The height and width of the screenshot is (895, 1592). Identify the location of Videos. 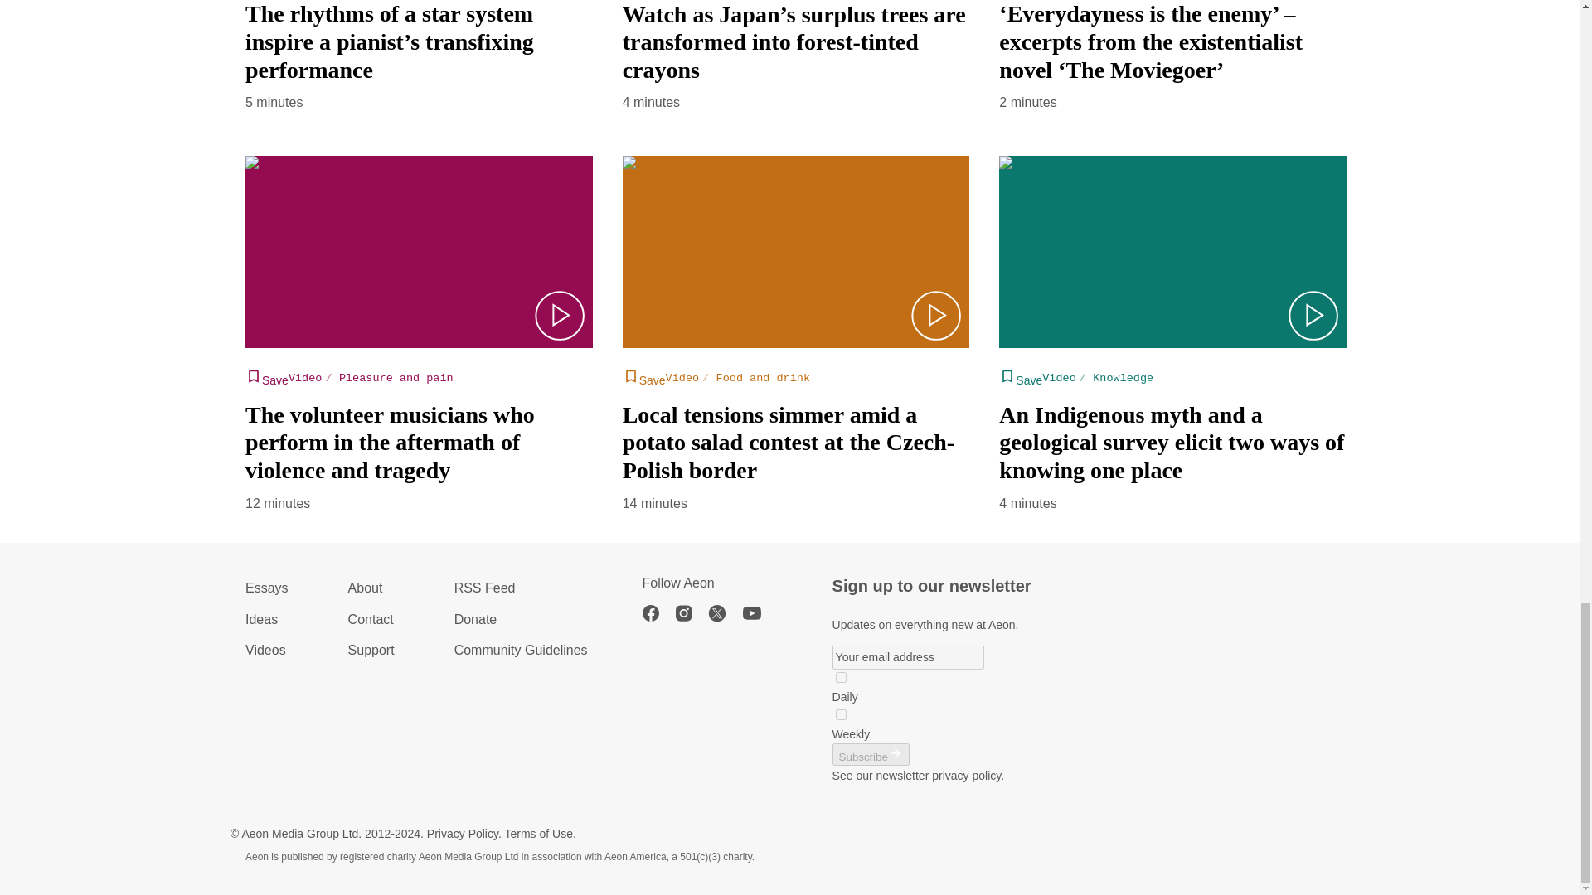
(266, 650).